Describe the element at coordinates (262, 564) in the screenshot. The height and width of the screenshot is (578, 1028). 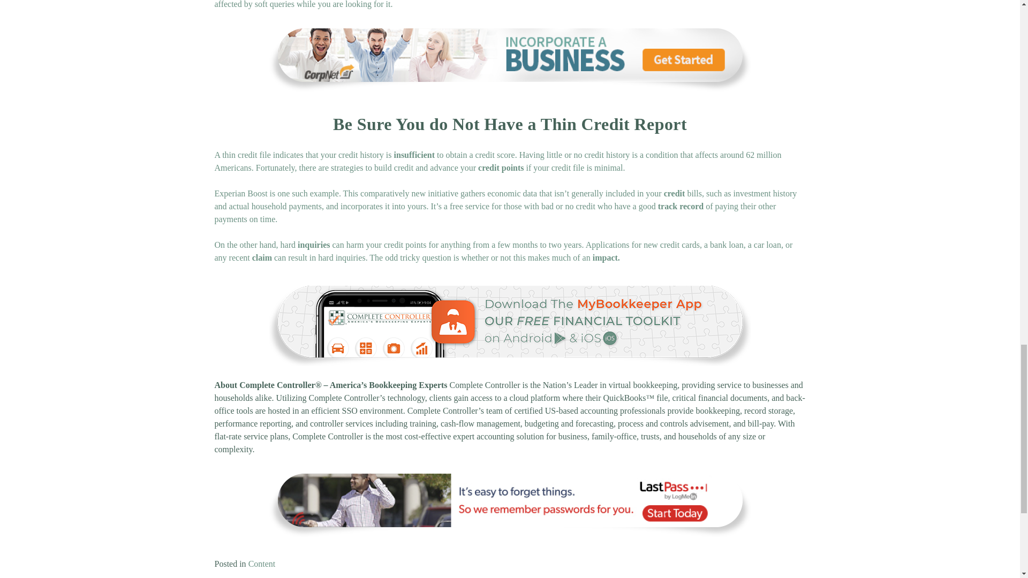
I see `Content` at that location.